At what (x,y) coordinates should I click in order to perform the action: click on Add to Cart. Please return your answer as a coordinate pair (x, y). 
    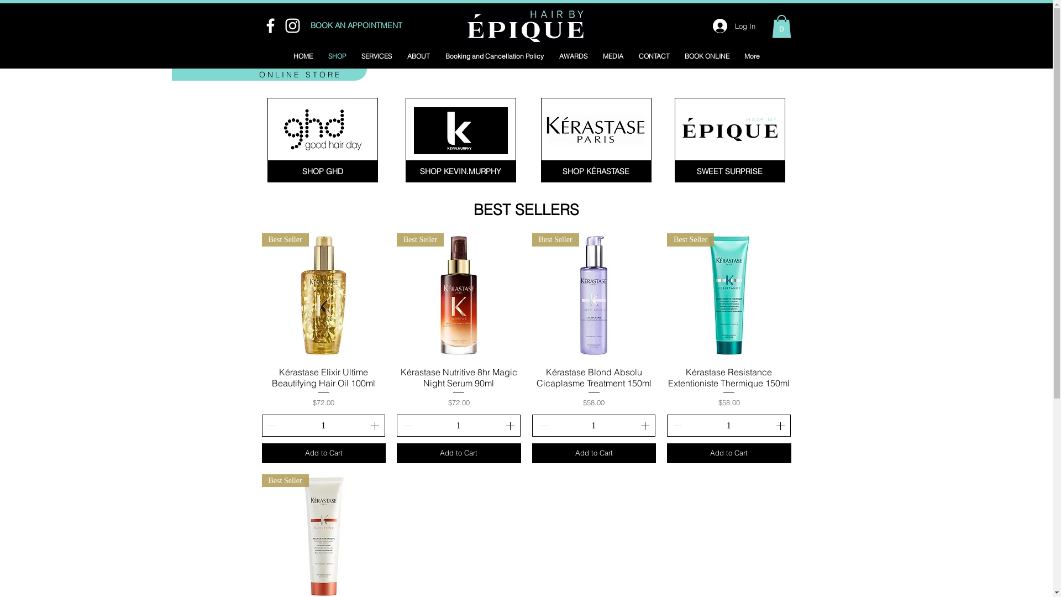
    Looking at the image, I should click on (593, 453).